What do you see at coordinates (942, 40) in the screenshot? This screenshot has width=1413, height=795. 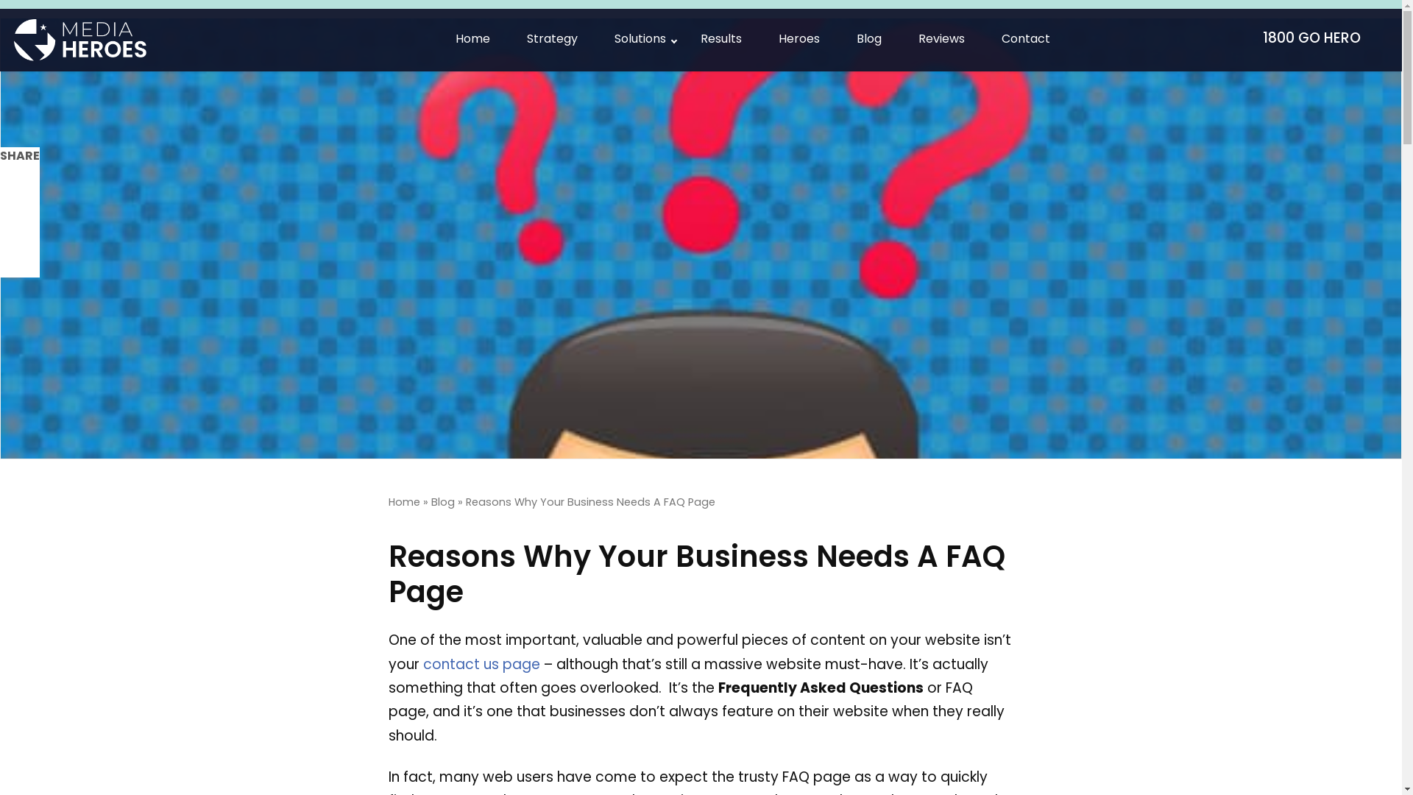 I see `Reviews` at bounding box center [942, 40].